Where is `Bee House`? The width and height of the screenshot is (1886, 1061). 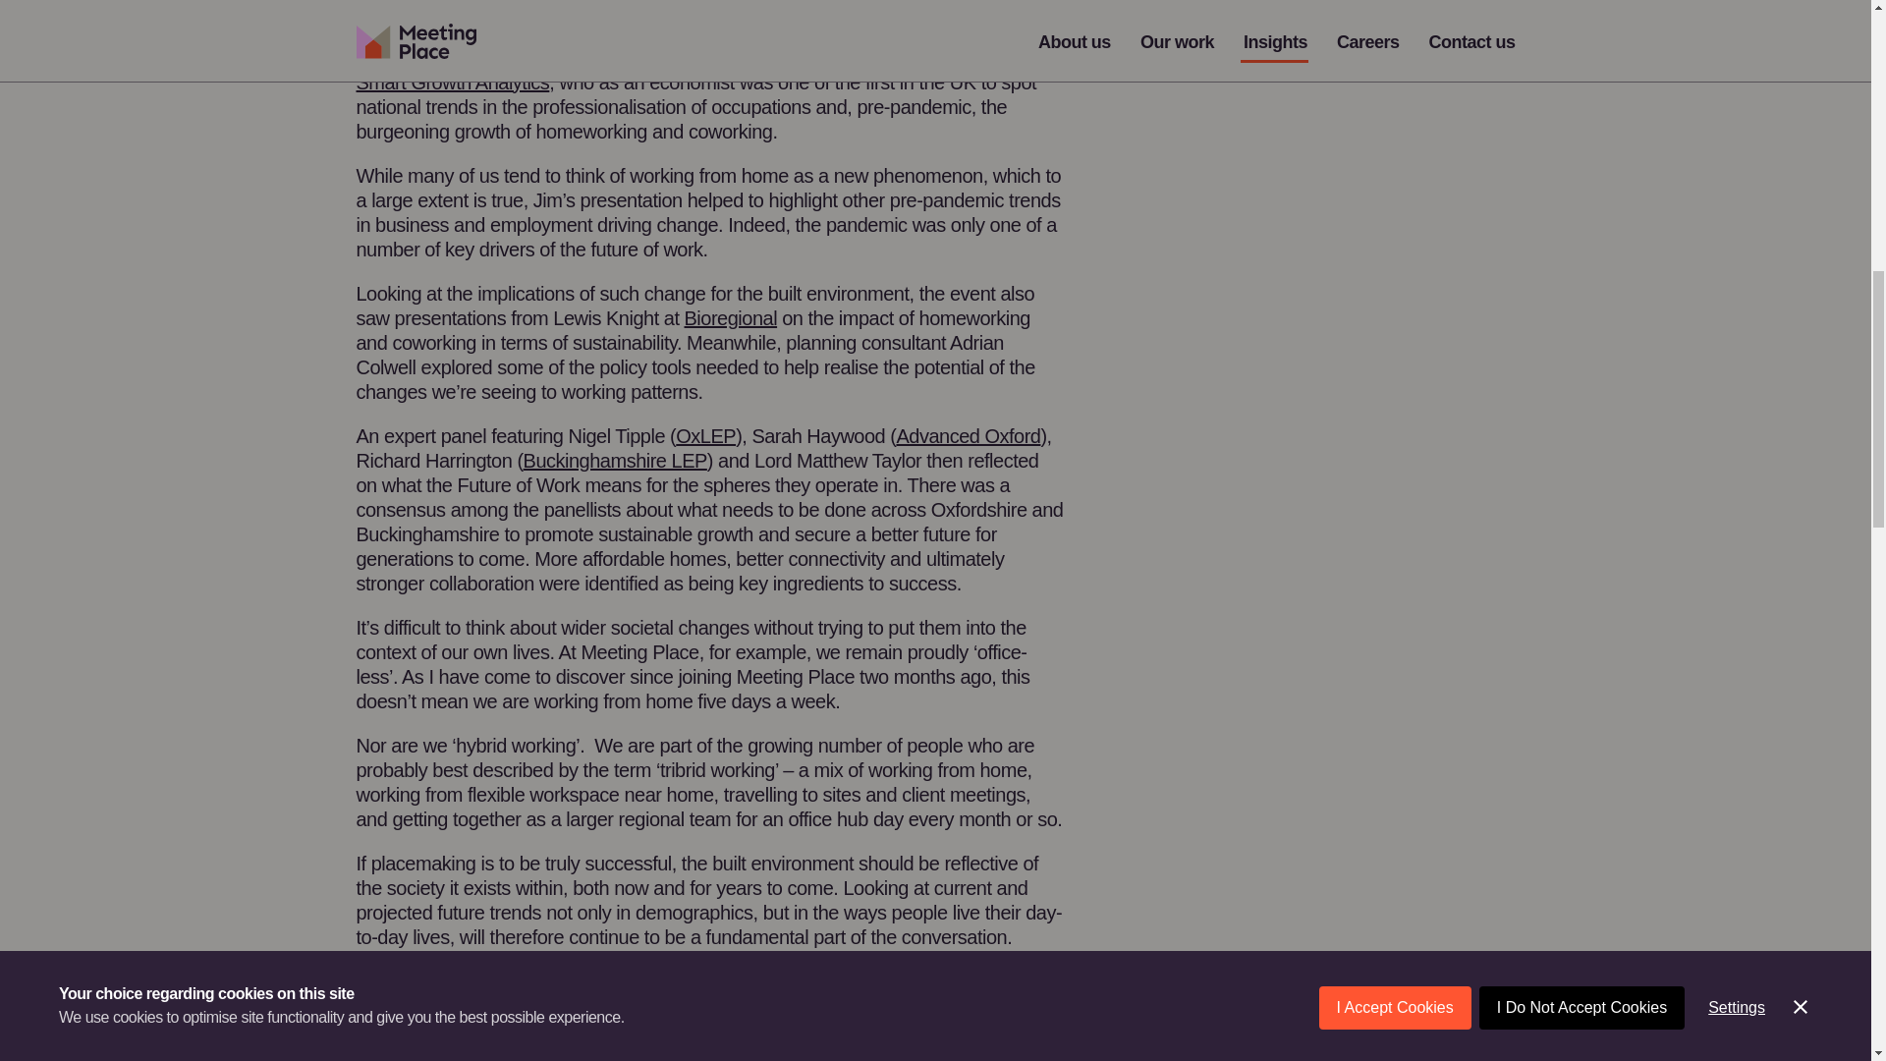
Bee House is located at coordinates (774, 14).